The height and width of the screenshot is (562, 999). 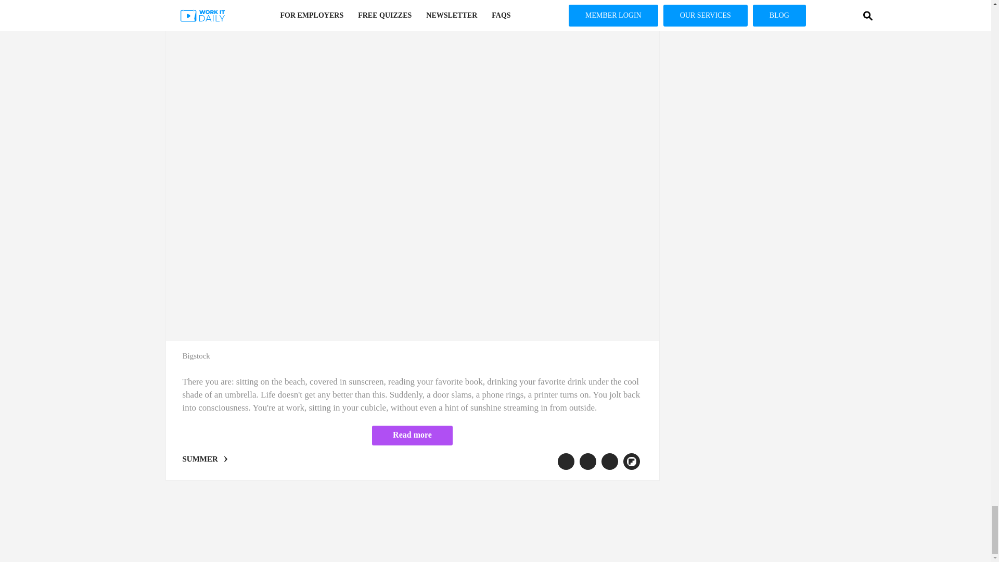 What do you see at coordinates (252, 4) in the screenshot?
I see `Jenna Arcand` at bounding box center [252, 4].